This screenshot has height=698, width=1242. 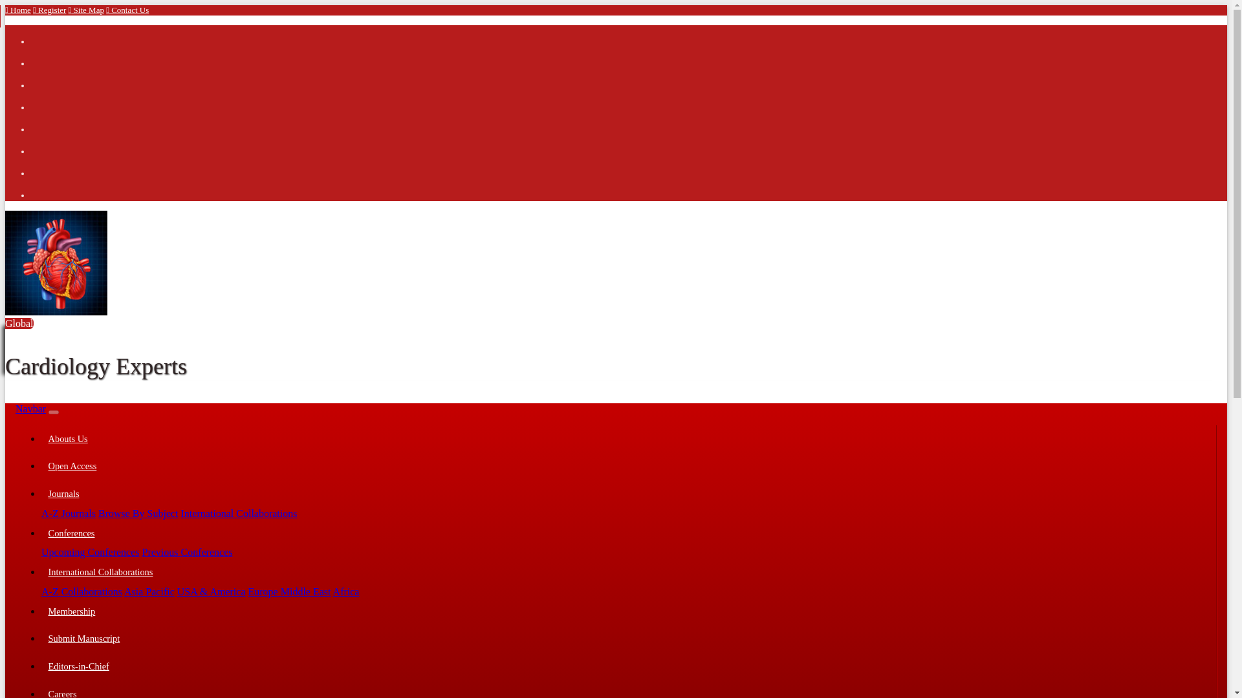 I want to click on Twitter, so click(x=41, y=57).